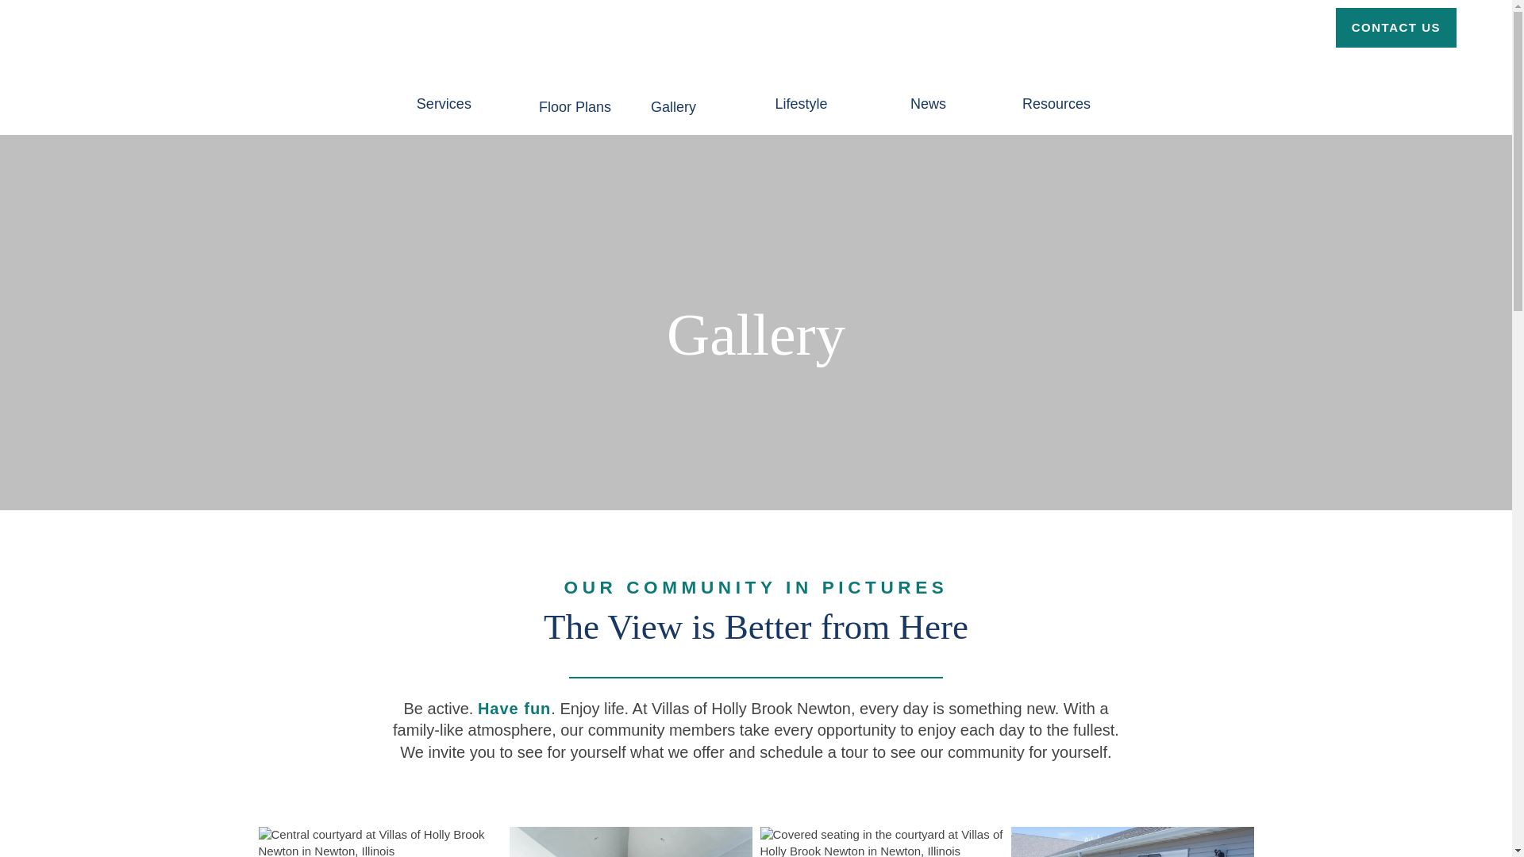 This screenshot has width=1524, height=857. Describe the element at coordinates (1056, 92) in the screenshot. I see `Resources` at that location.